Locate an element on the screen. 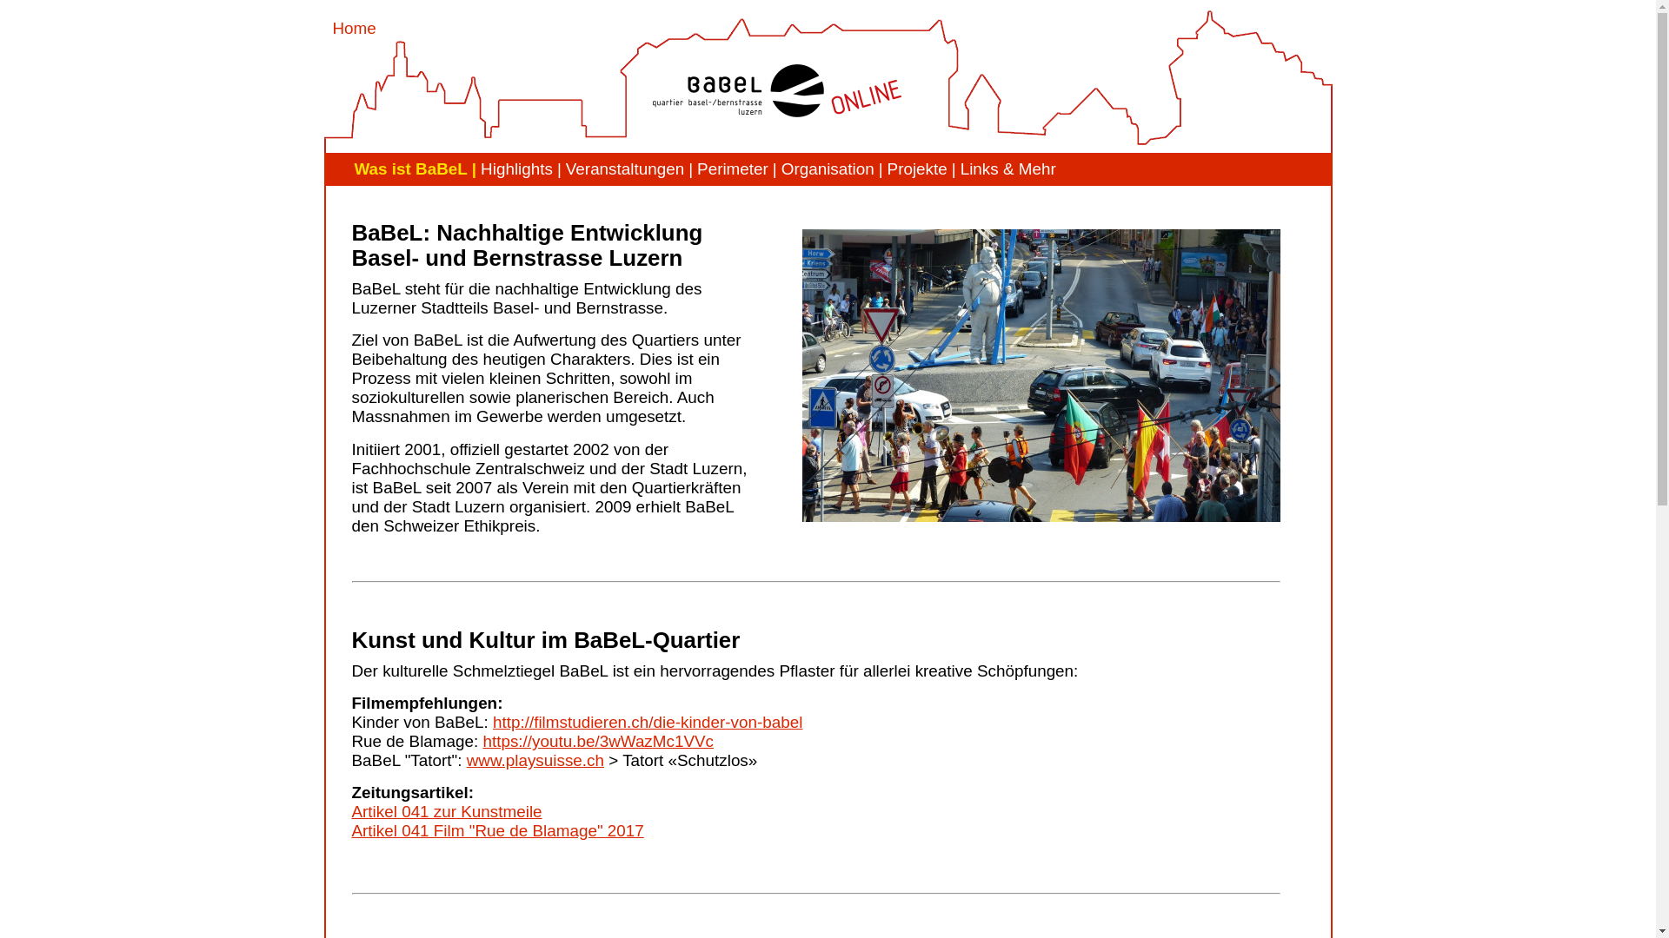 The image size is (1669, 938). Was ist BaBeL is located at coordinates (413, 169).